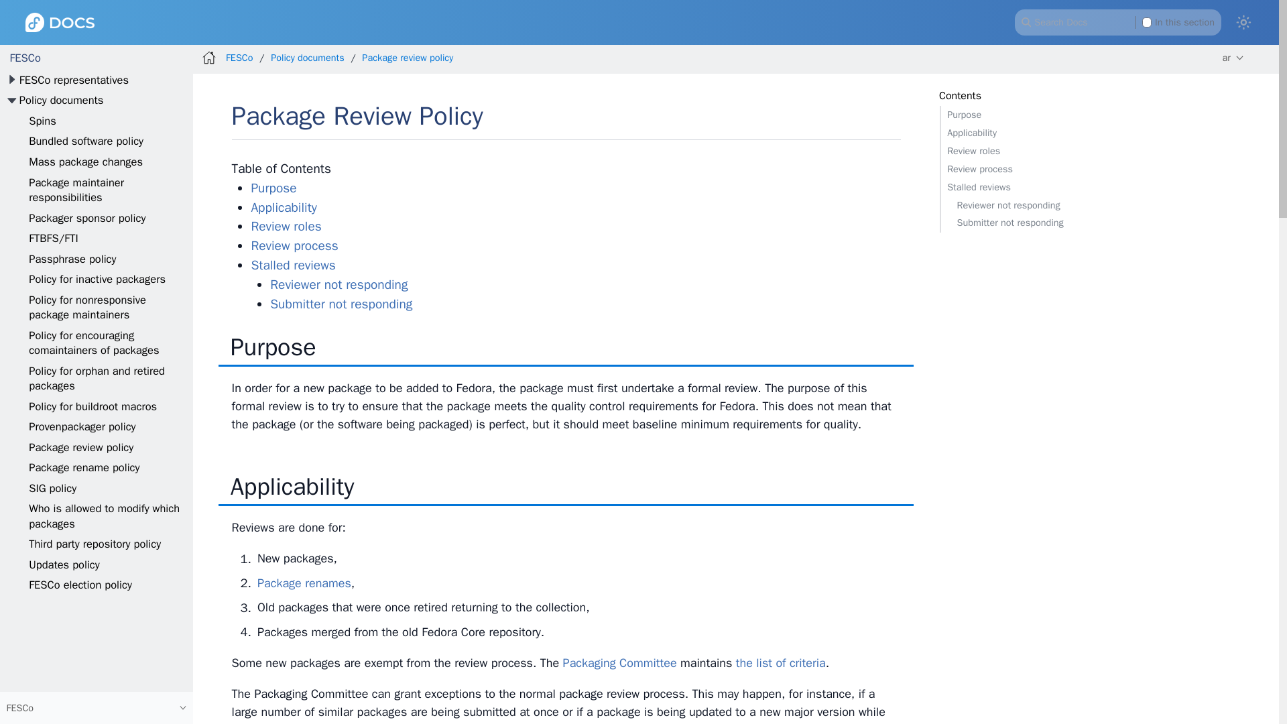 The width and height of the screenshot is (1287, 724). I want to click on Packager sponsor policy, so click(86, 218).